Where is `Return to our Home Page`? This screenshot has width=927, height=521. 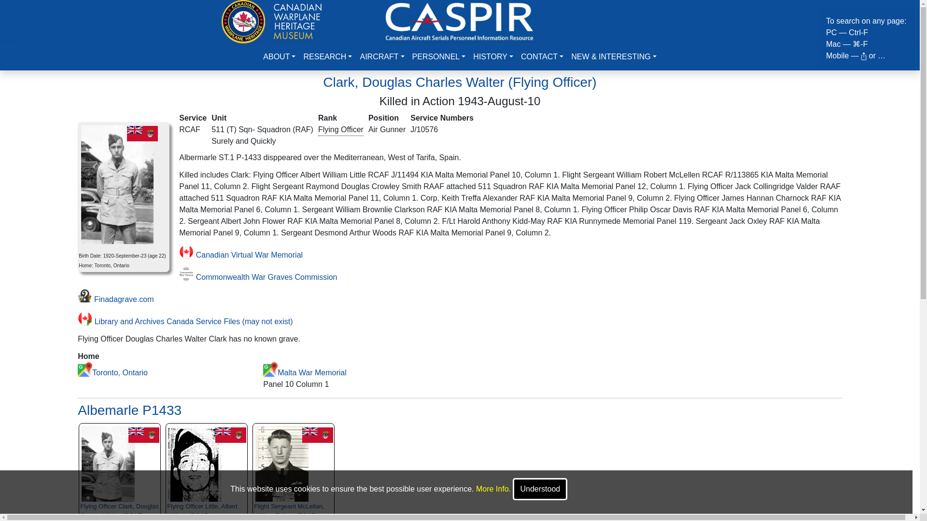
Return to our Home Page is located at coordinates (271, 20).